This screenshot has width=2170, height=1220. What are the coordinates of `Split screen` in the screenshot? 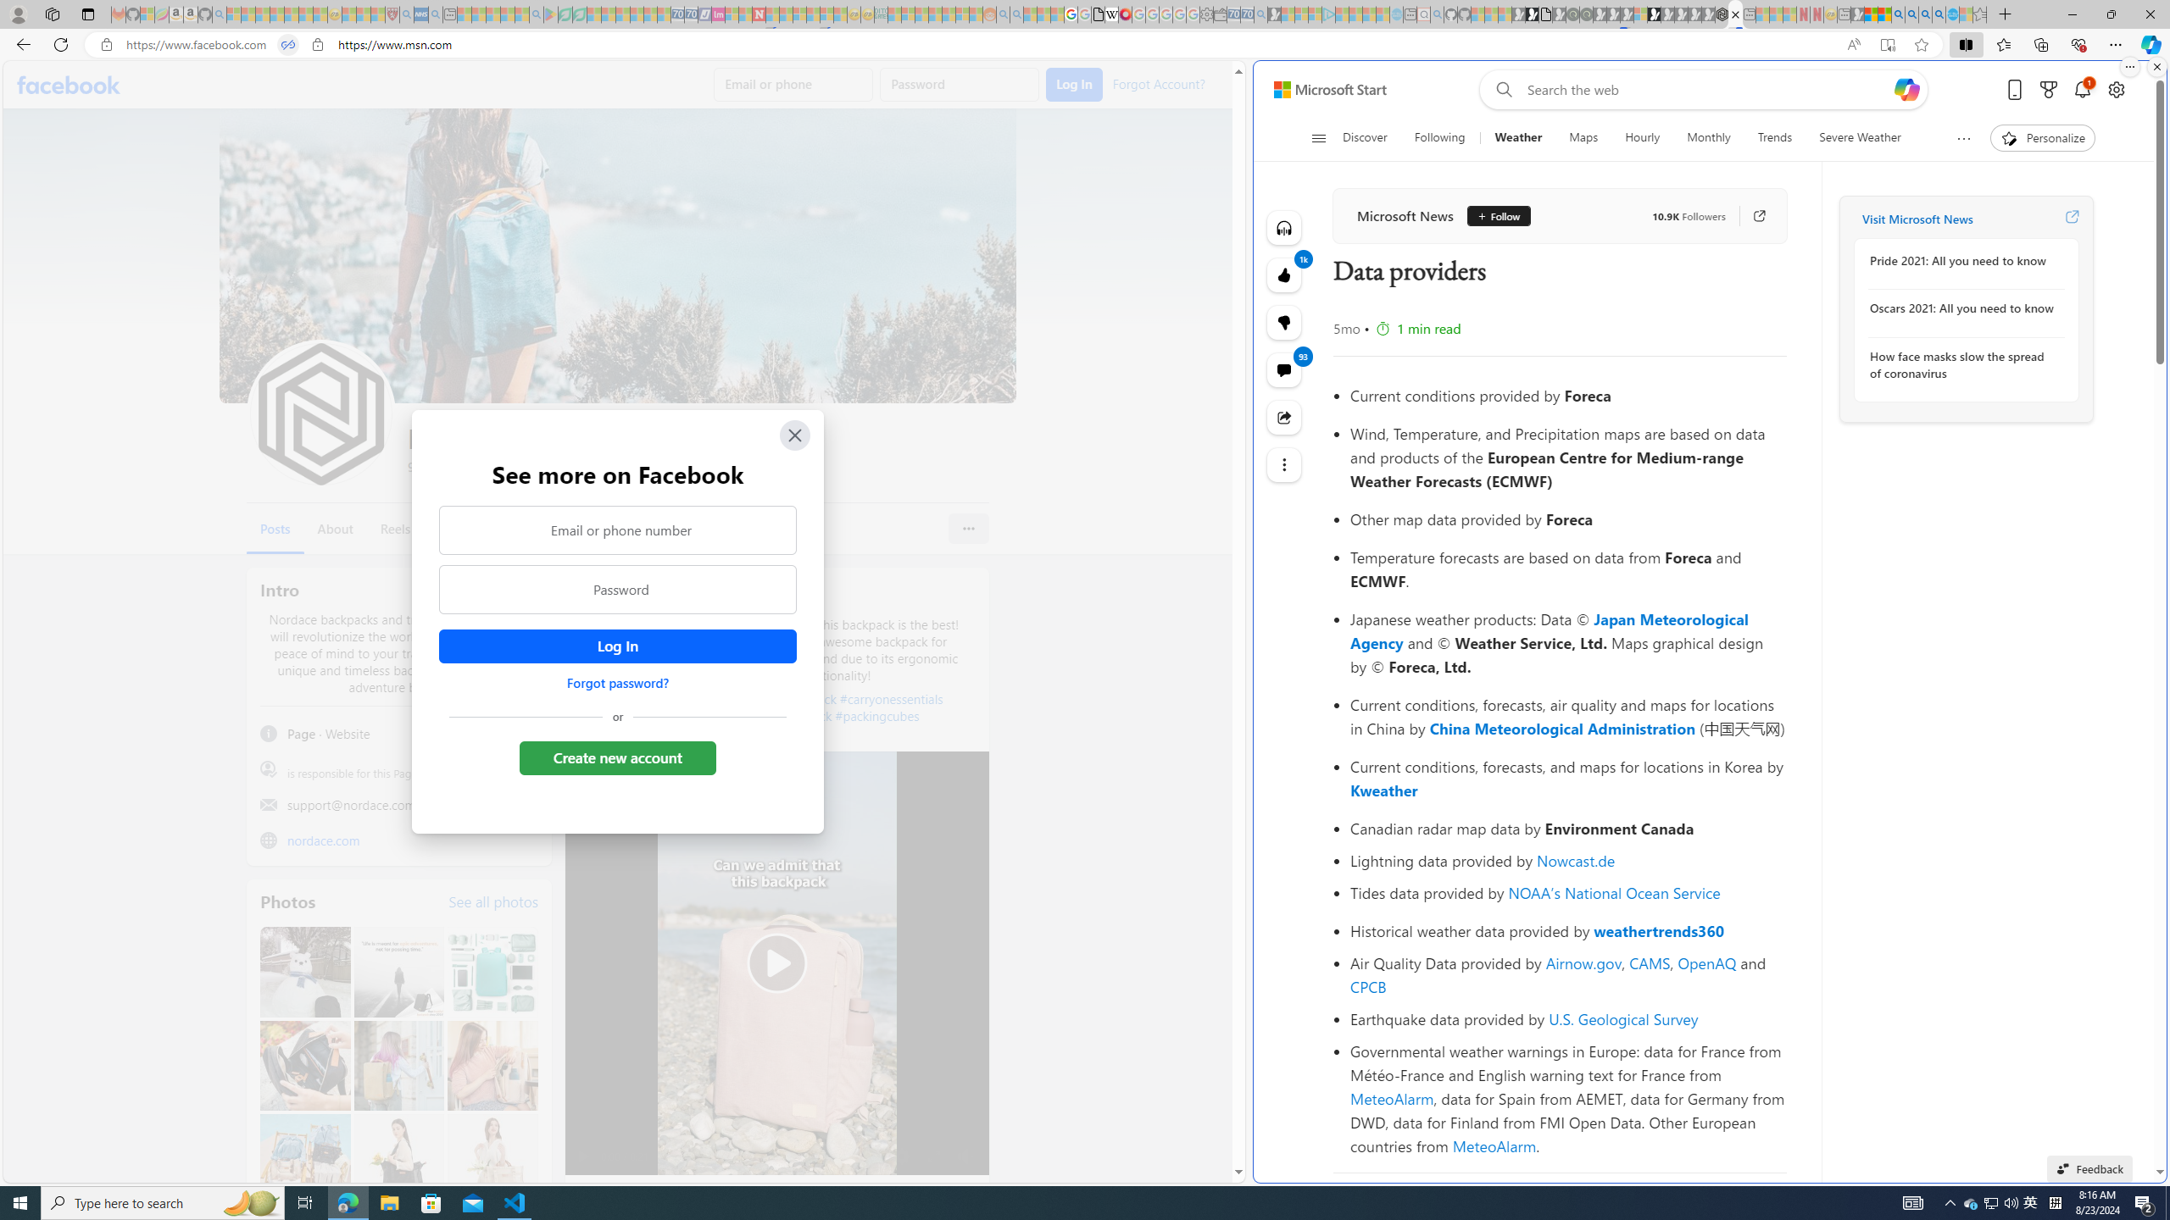 It's located at (1965, 44).